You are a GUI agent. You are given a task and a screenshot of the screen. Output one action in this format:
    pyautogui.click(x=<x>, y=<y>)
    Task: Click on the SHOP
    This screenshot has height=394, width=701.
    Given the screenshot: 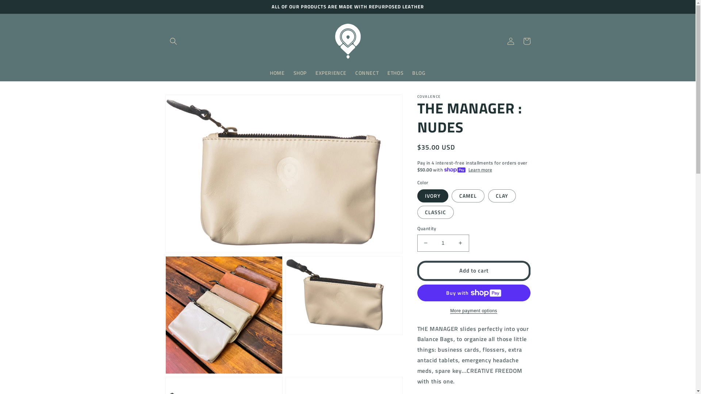 What is the action you would take?
    pyautogui.click(x=300, y=73)
    